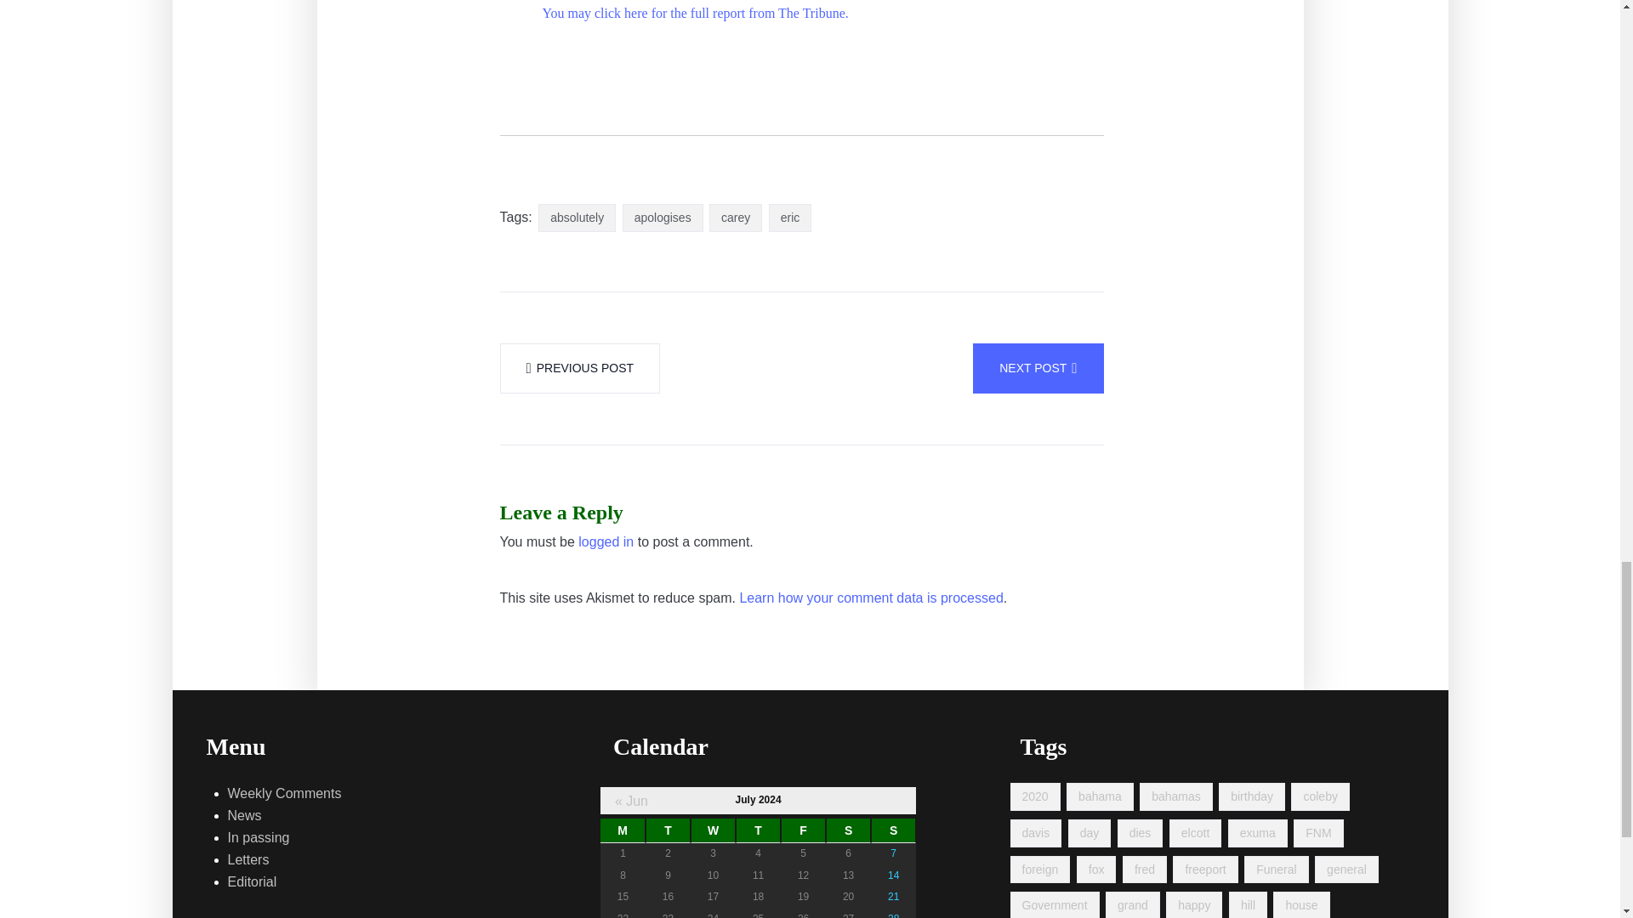 The height and width of the screenshot is (918, 1633). What do you see at coordinates (848, 831) in the screenshot?
I see `Saturday` at bounding box center [848, 831].